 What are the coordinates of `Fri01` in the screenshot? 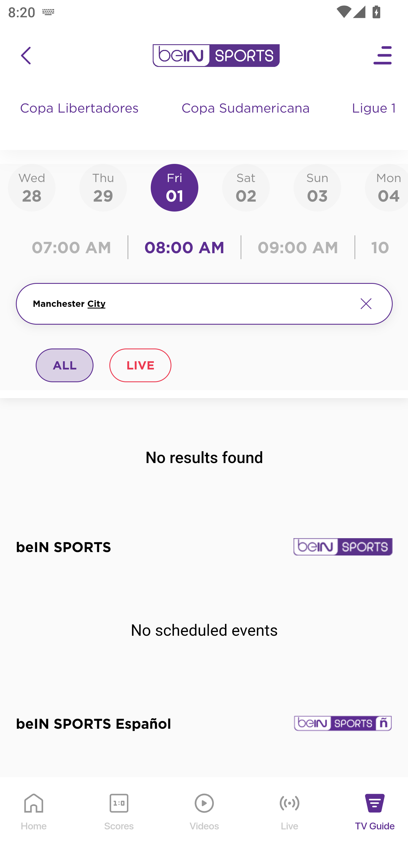 It's located at (175, 187).